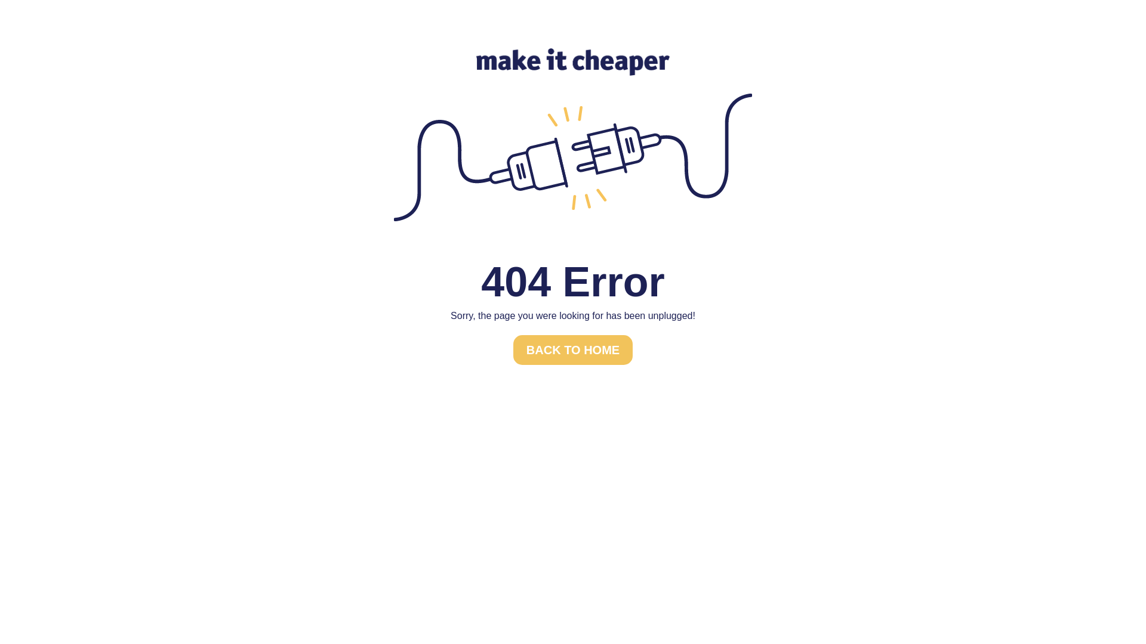 The height and width of the screenshot is (644, 1146). Describe the element at coordinates (573, 157) in the screenshot. I see `unplugged` at that location.